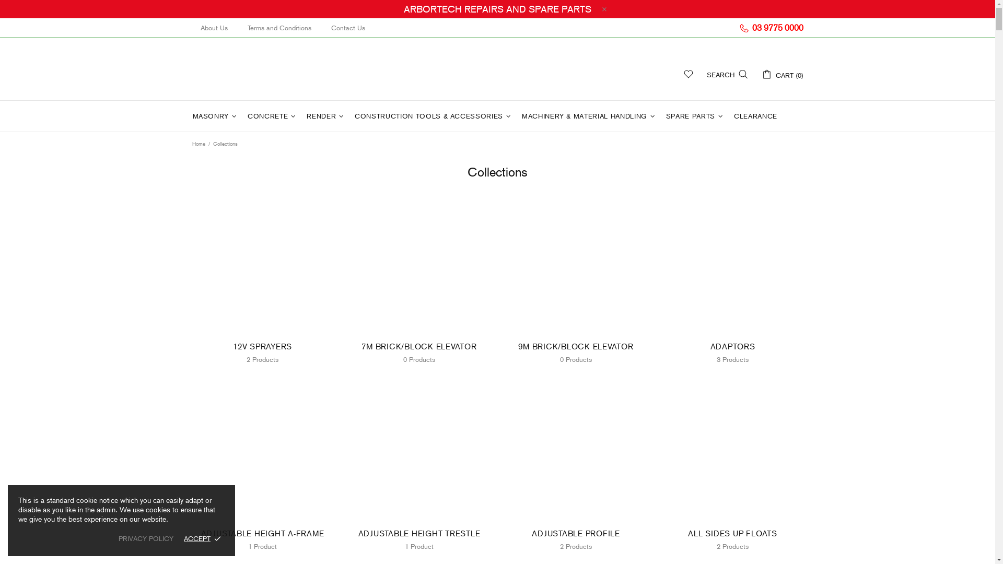 Image resolution: width=1003 pixels, height=564 pixels. Describe the element at coordinates (419, 534) in the screenshot. I see `ADJUSTABLE HEIGHT TRESTLE` at that location.